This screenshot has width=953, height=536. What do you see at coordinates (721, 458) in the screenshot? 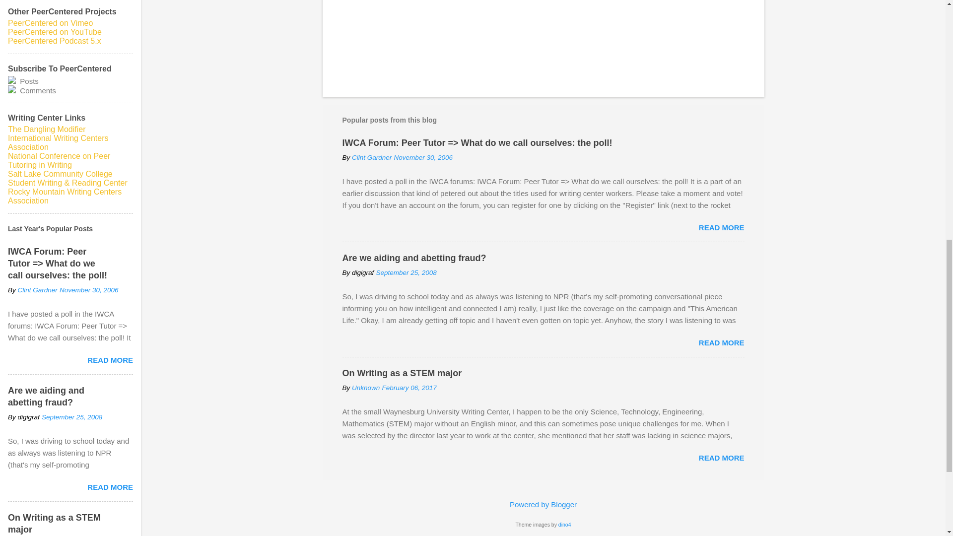
I see `READ MORE` at bounding box center [721, 458].